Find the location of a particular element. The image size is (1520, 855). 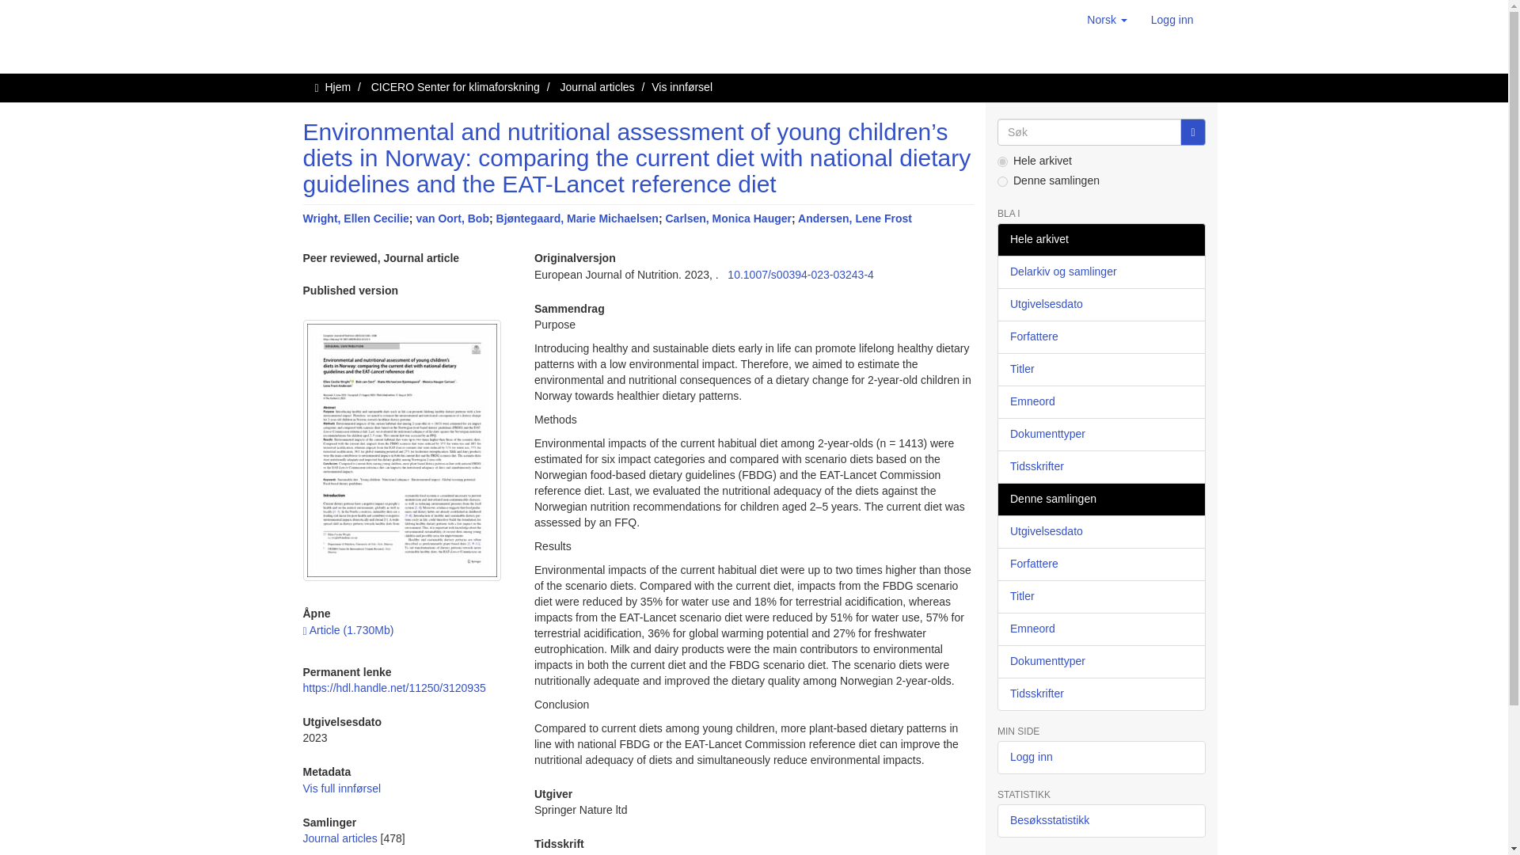

Hele arkivet is located at coordinates (1100, 239).